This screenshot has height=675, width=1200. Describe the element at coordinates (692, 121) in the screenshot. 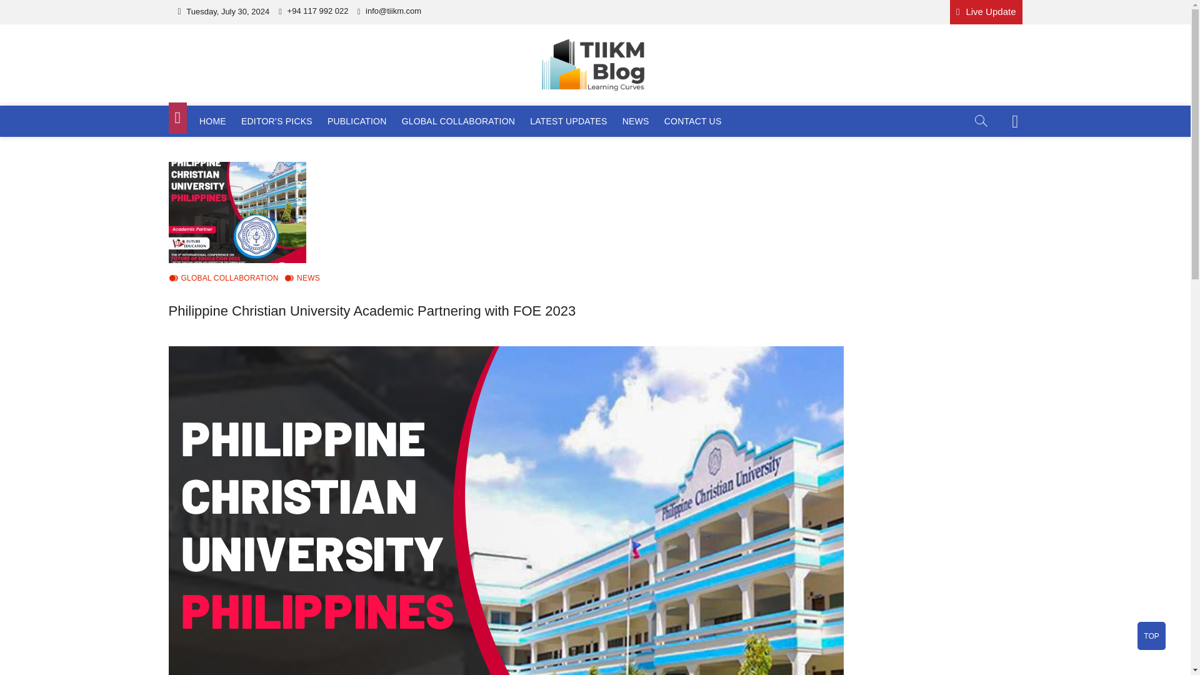

I see `CONTACT US` at that location.